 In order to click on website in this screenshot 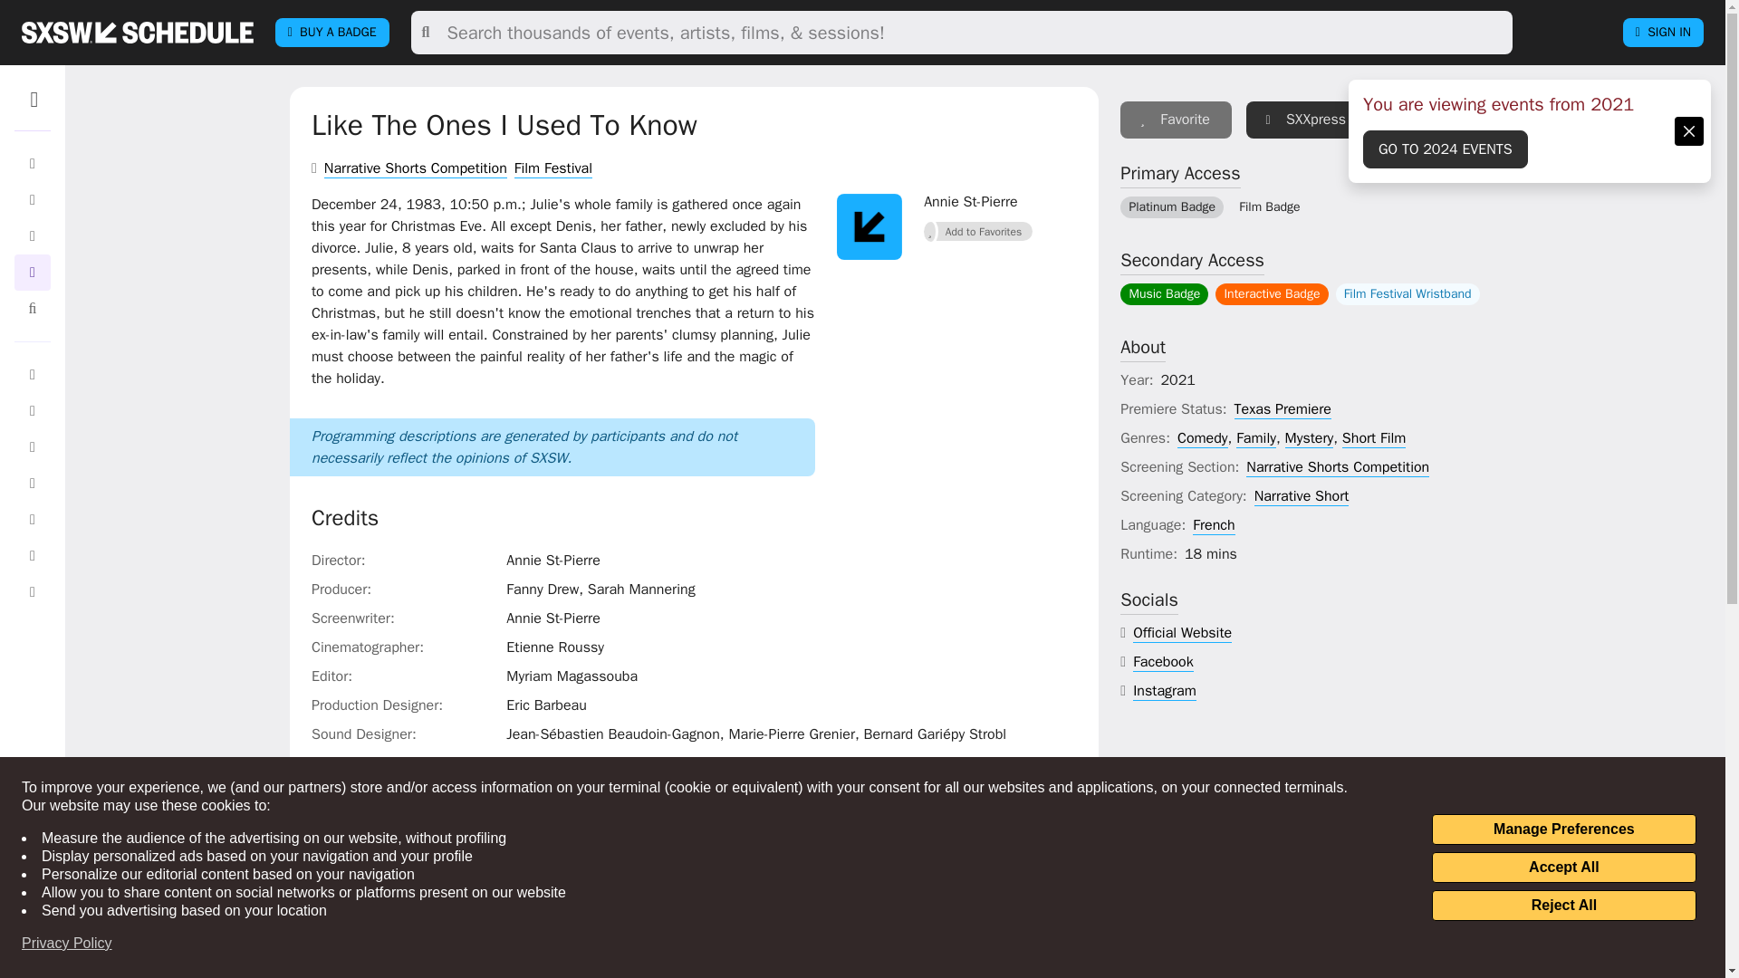, I will do `click(1182, 633)`.